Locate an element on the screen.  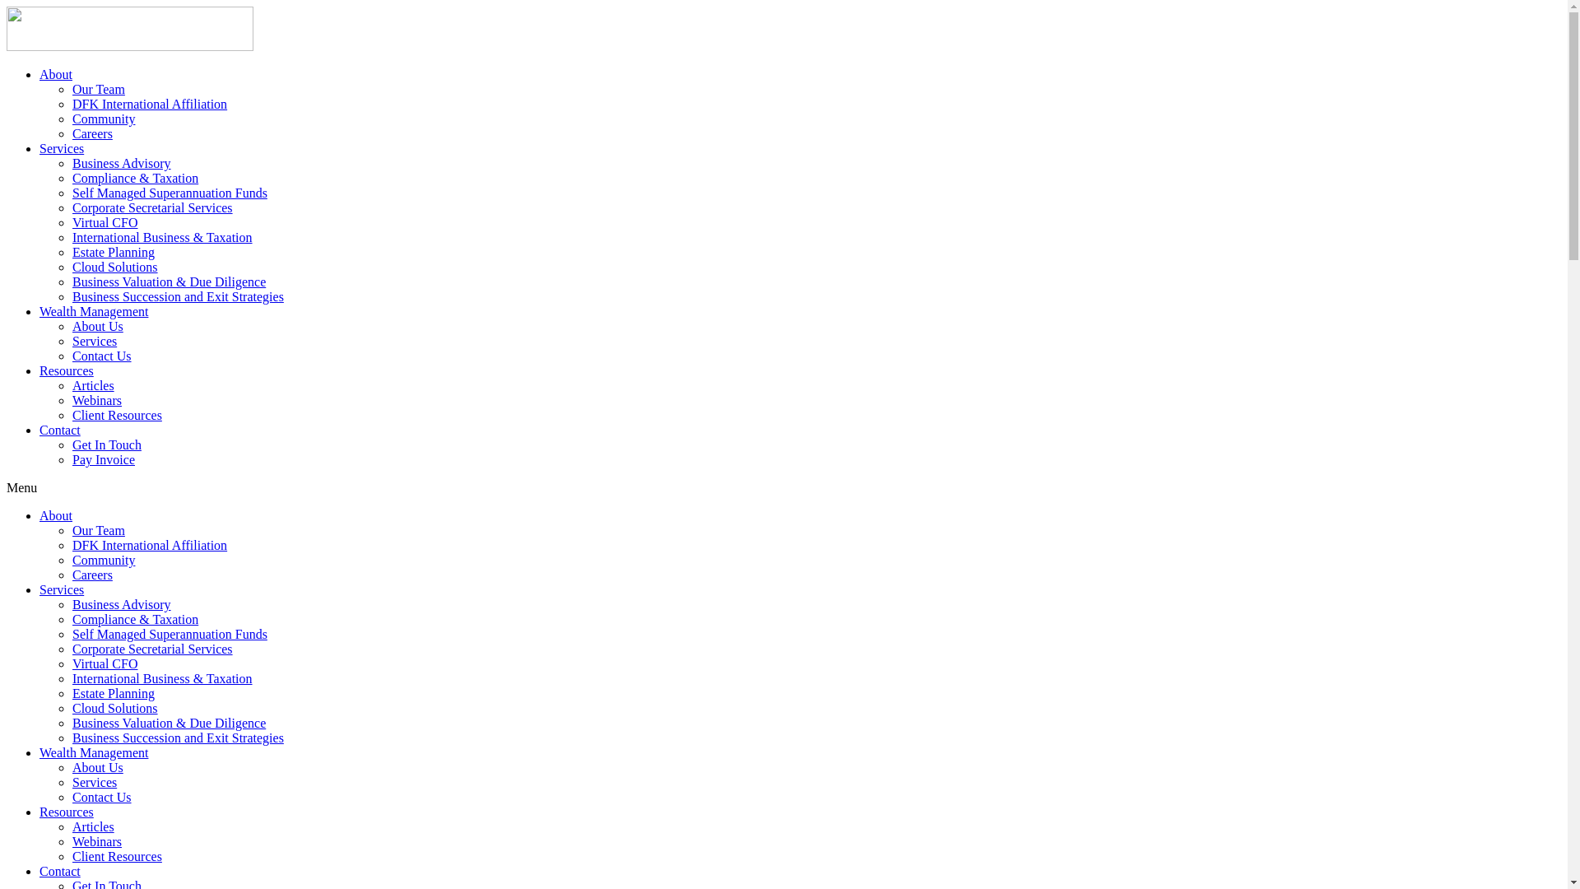
Articles is located at coordinates (94, 826).